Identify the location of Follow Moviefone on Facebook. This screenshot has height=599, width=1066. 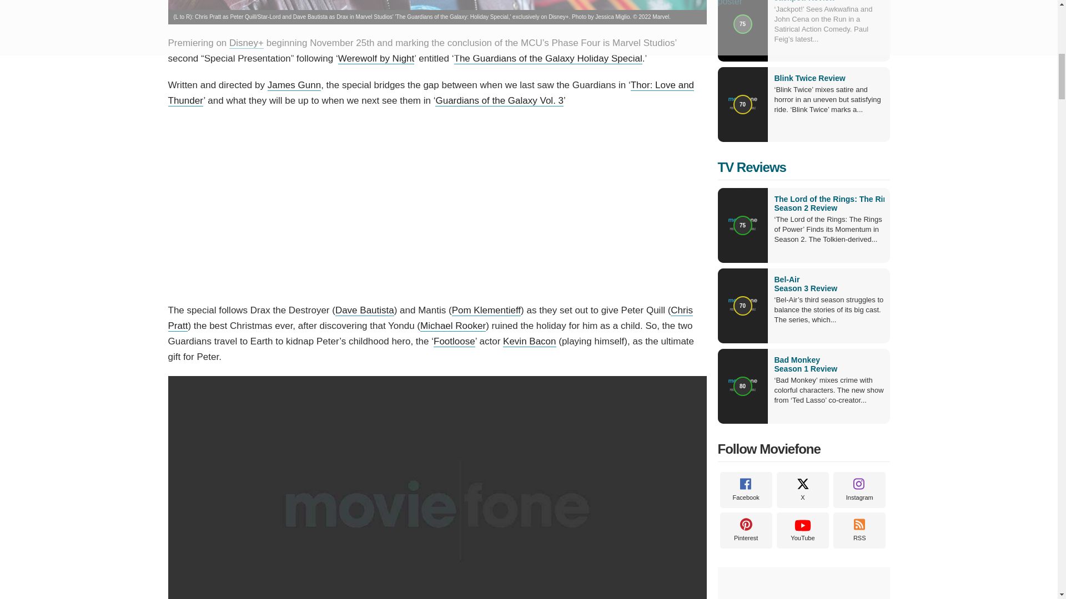
(746, 490).